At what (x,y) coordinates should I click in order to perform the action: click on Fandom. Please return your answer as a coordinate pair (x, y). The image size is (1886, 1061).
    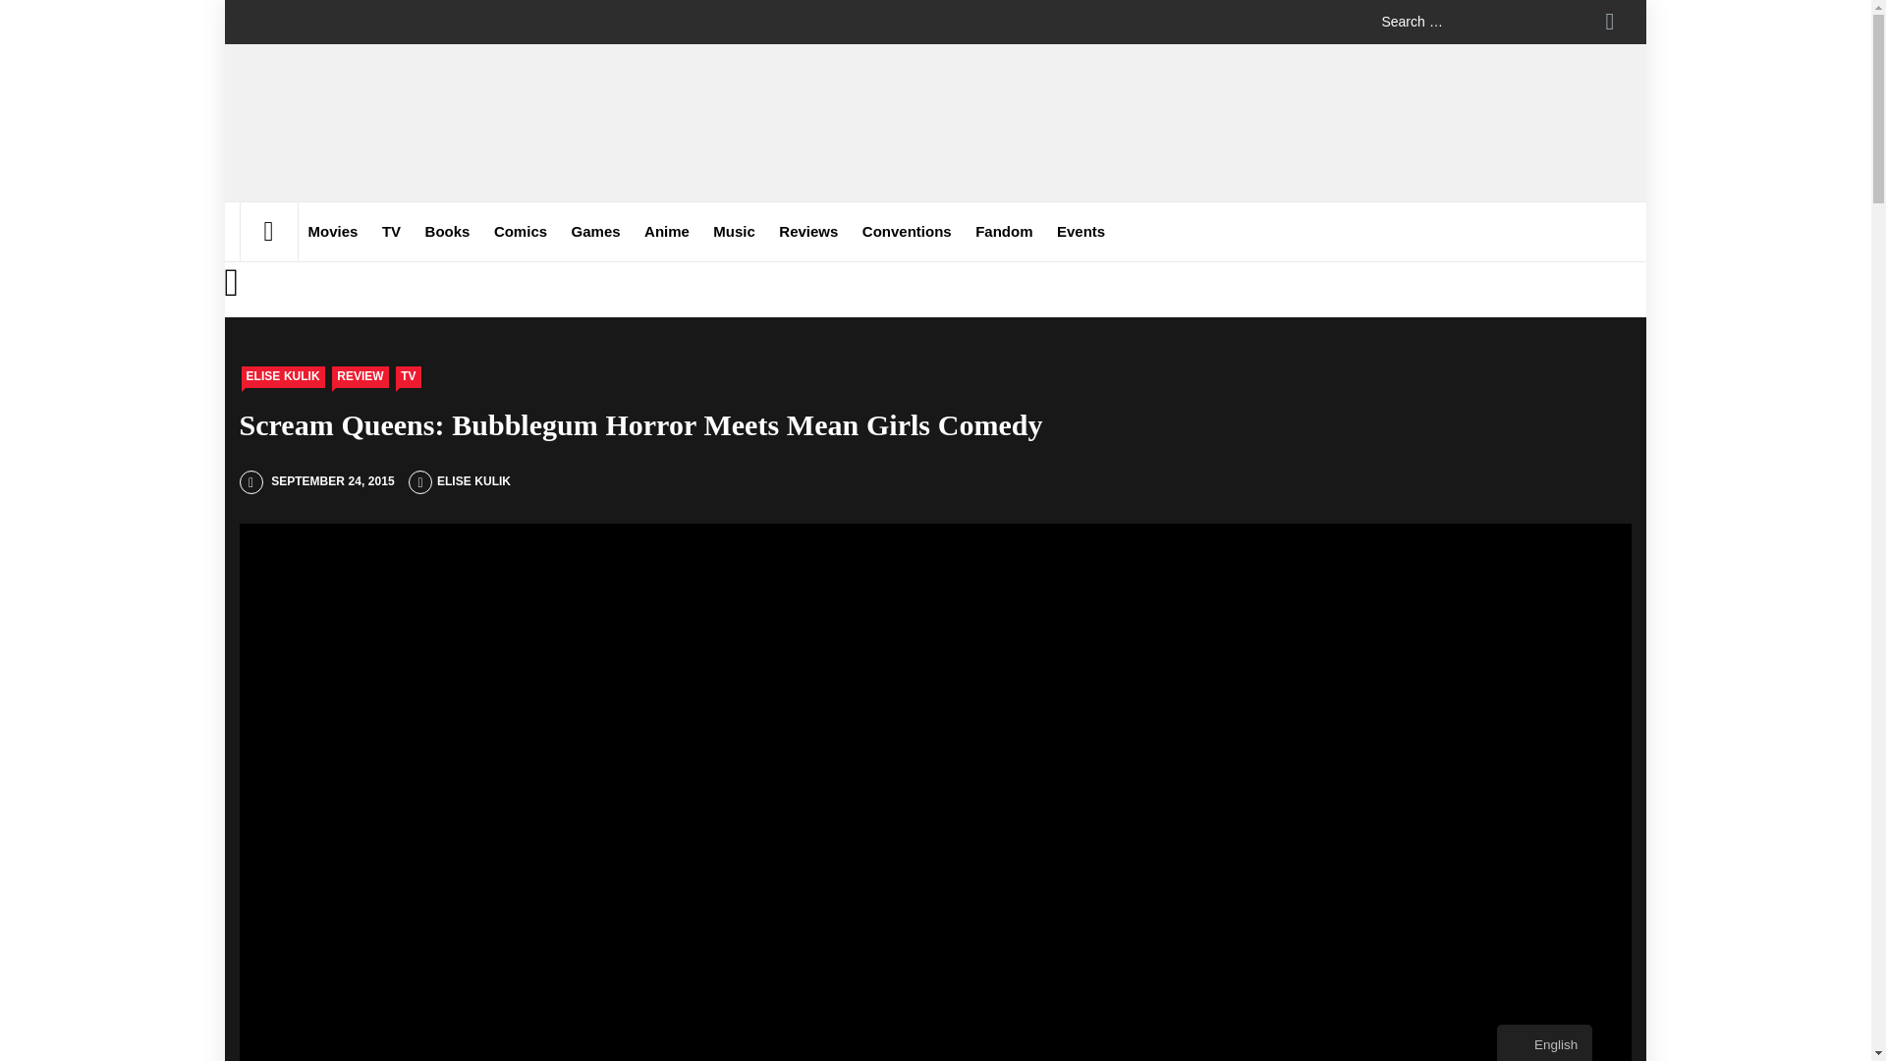
    Looking at the image, I should click on (1004, 232).